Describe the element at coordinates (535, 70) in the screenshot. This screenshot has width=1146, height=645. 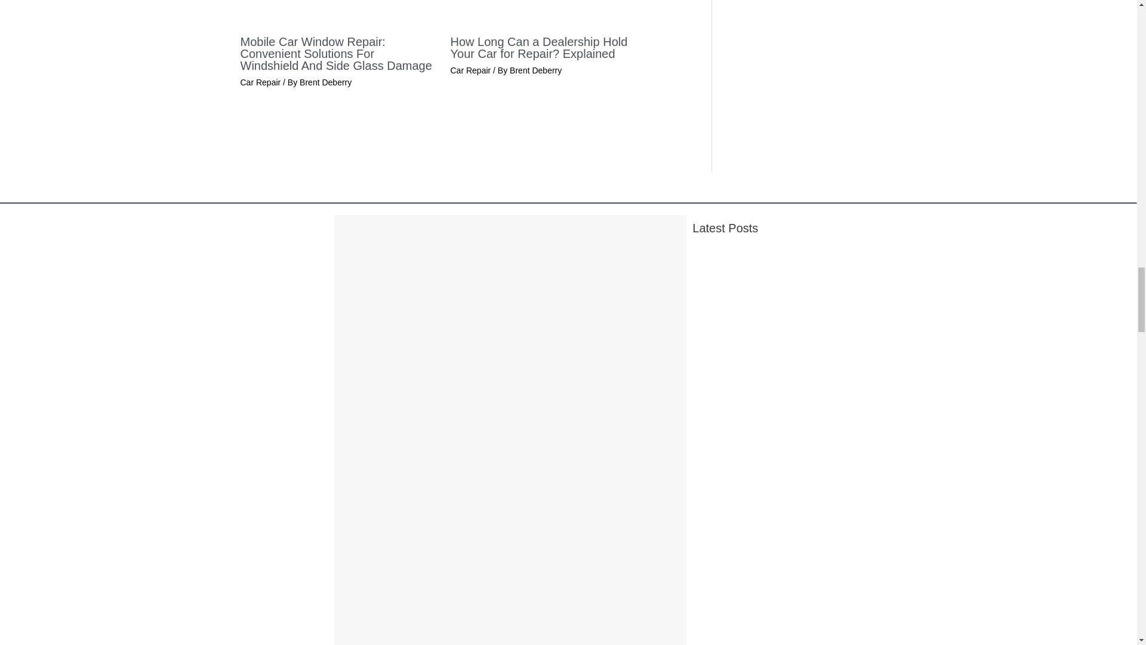
I see `View all posts by Brent Deberry` at that location.